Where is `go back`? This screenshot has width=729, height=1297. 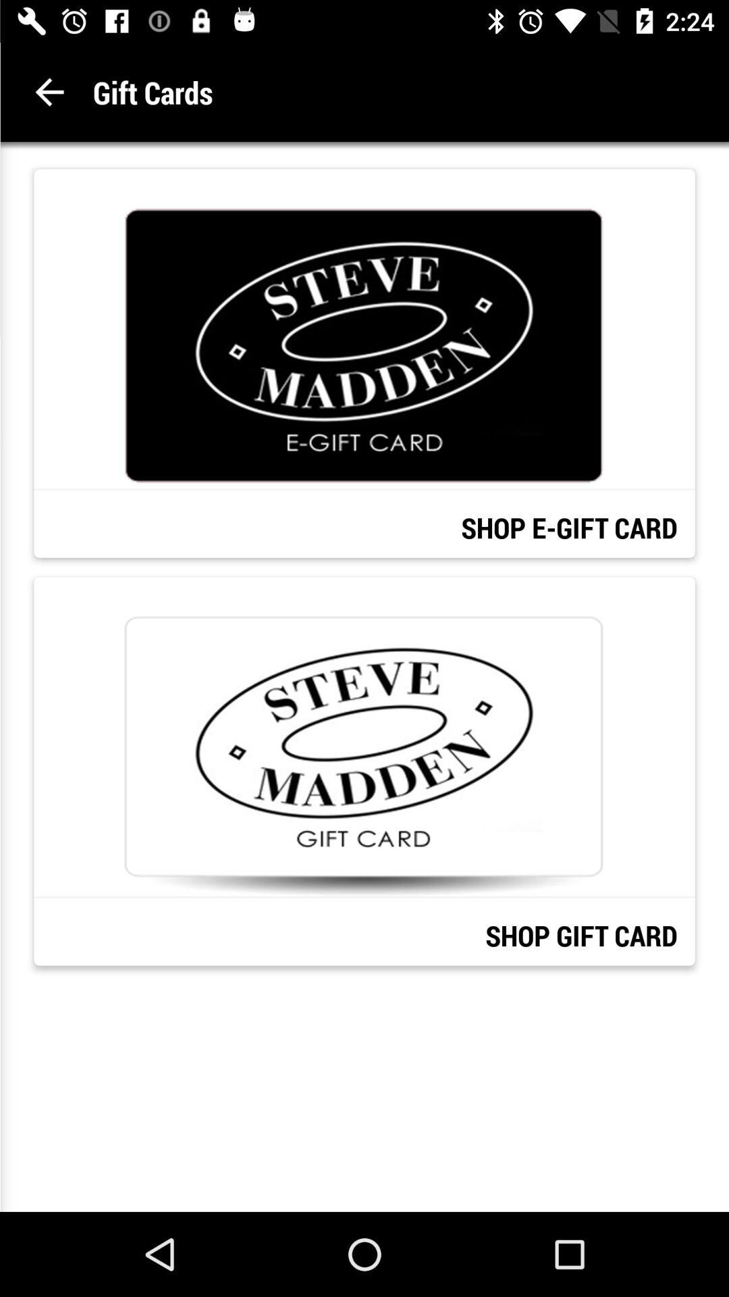 go back is located at coordinates (50, 92).